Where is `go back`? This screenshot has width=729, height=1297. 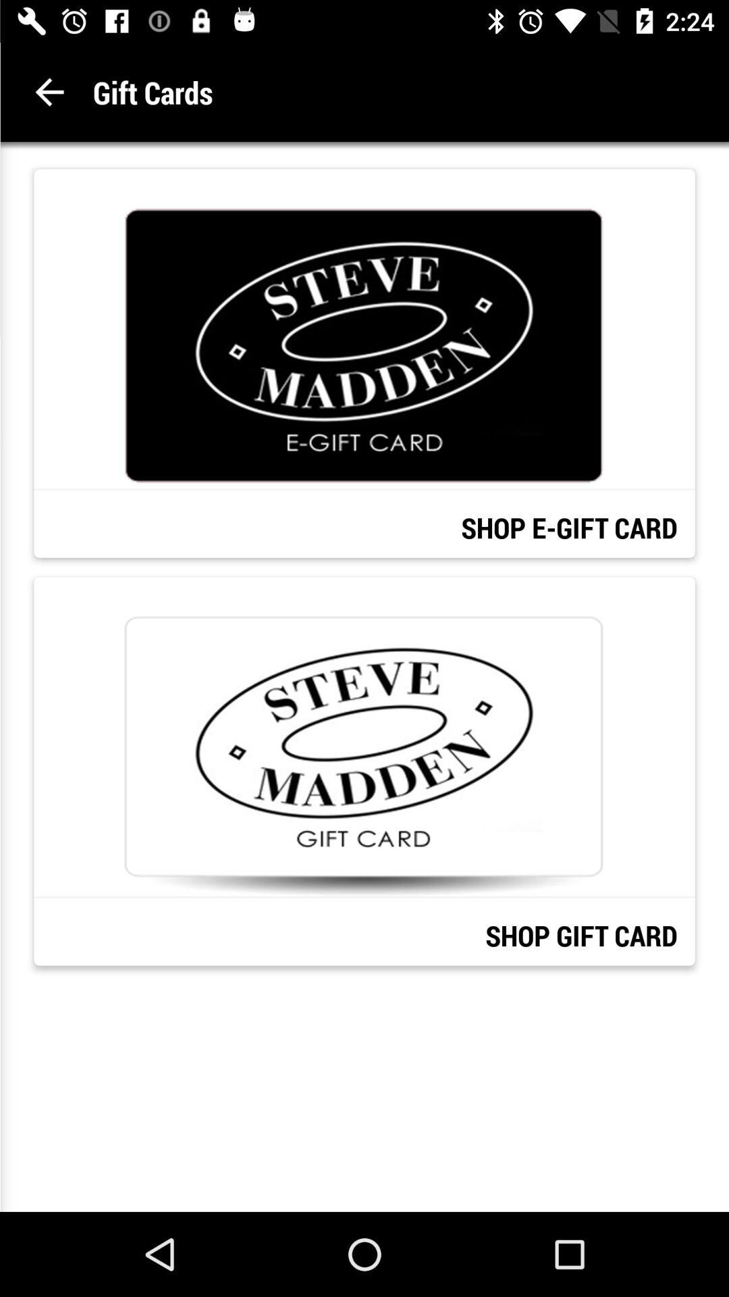 go back is located at coordinates (50, 92).